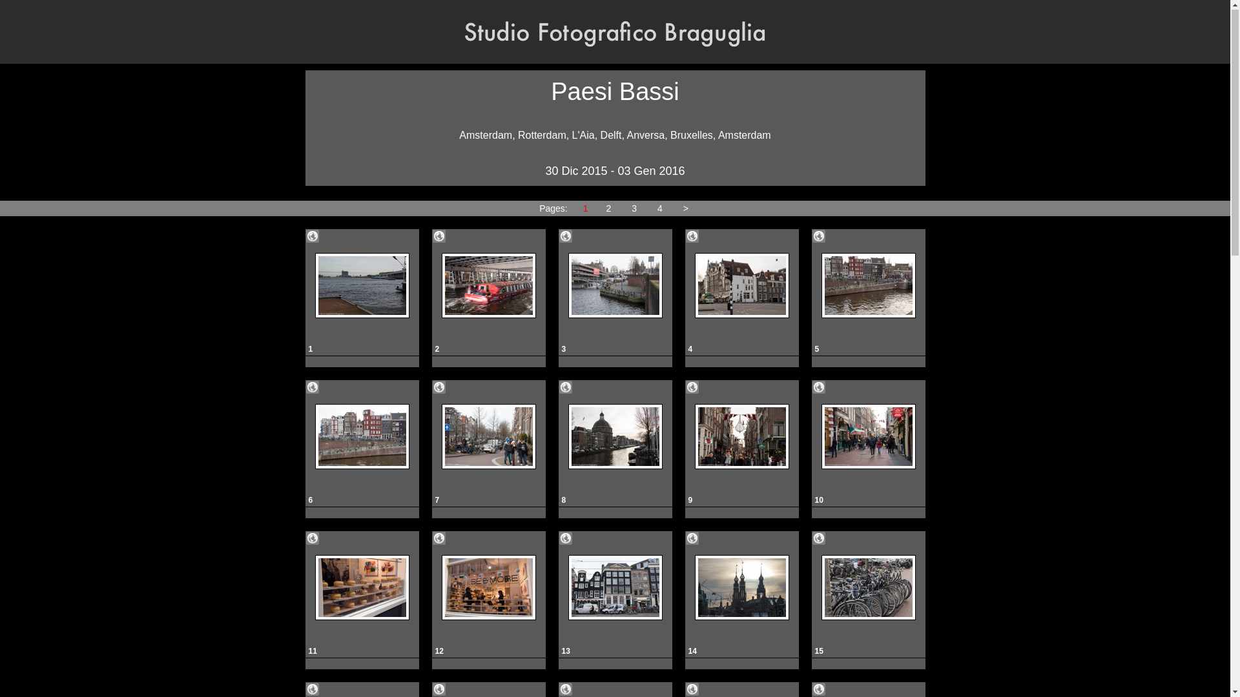 This screenshot has height=697, width=1240. What do you see at coordinates (313, 539) in the screenshot?
I see `View Location on Google Maps` at bounding box center [313, 539].